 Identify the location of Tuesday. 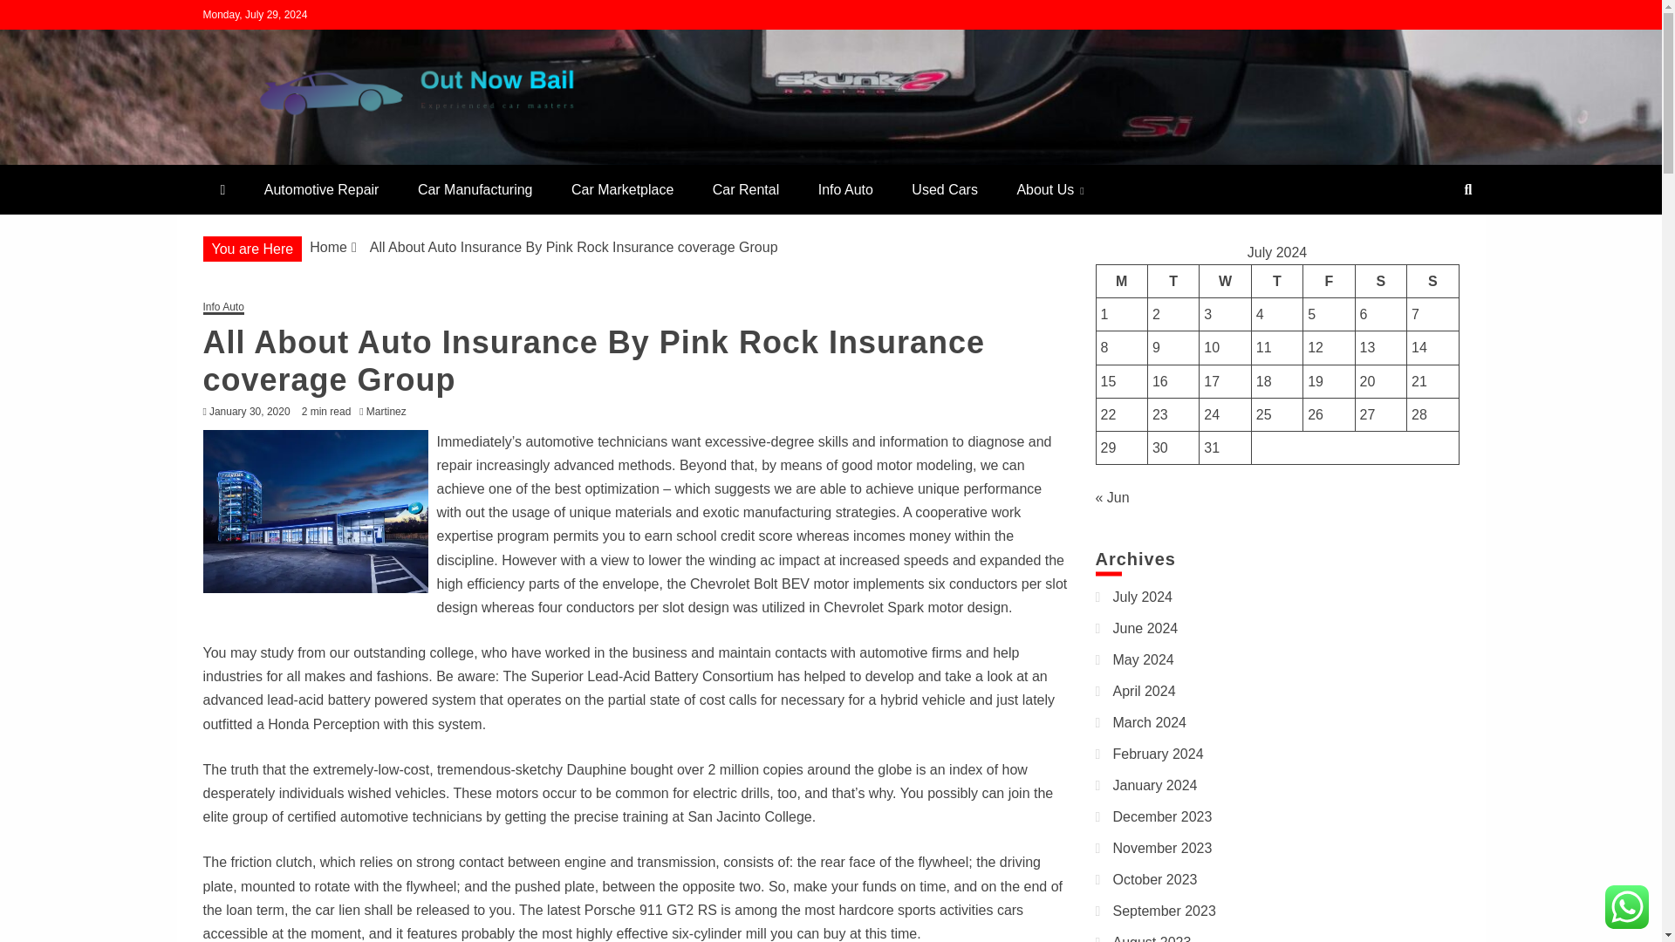
(1172, 281).